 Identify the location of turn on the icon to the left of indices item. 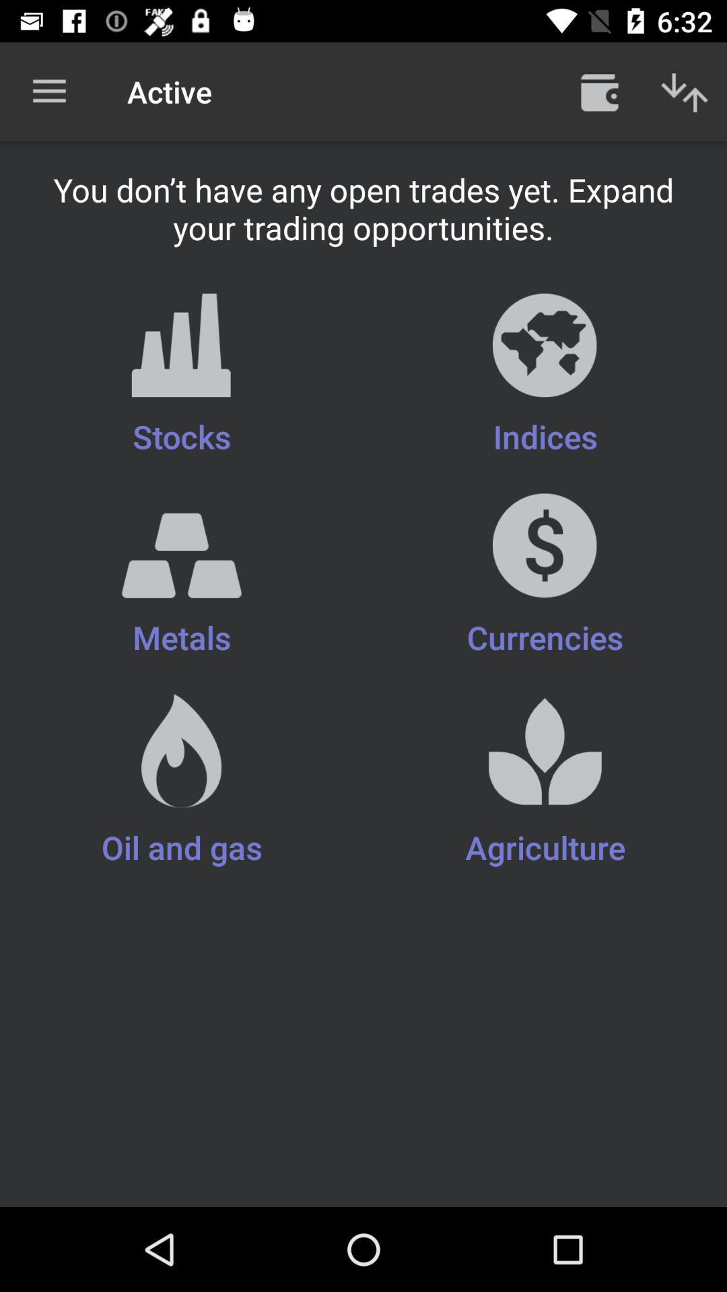
(182, 375).